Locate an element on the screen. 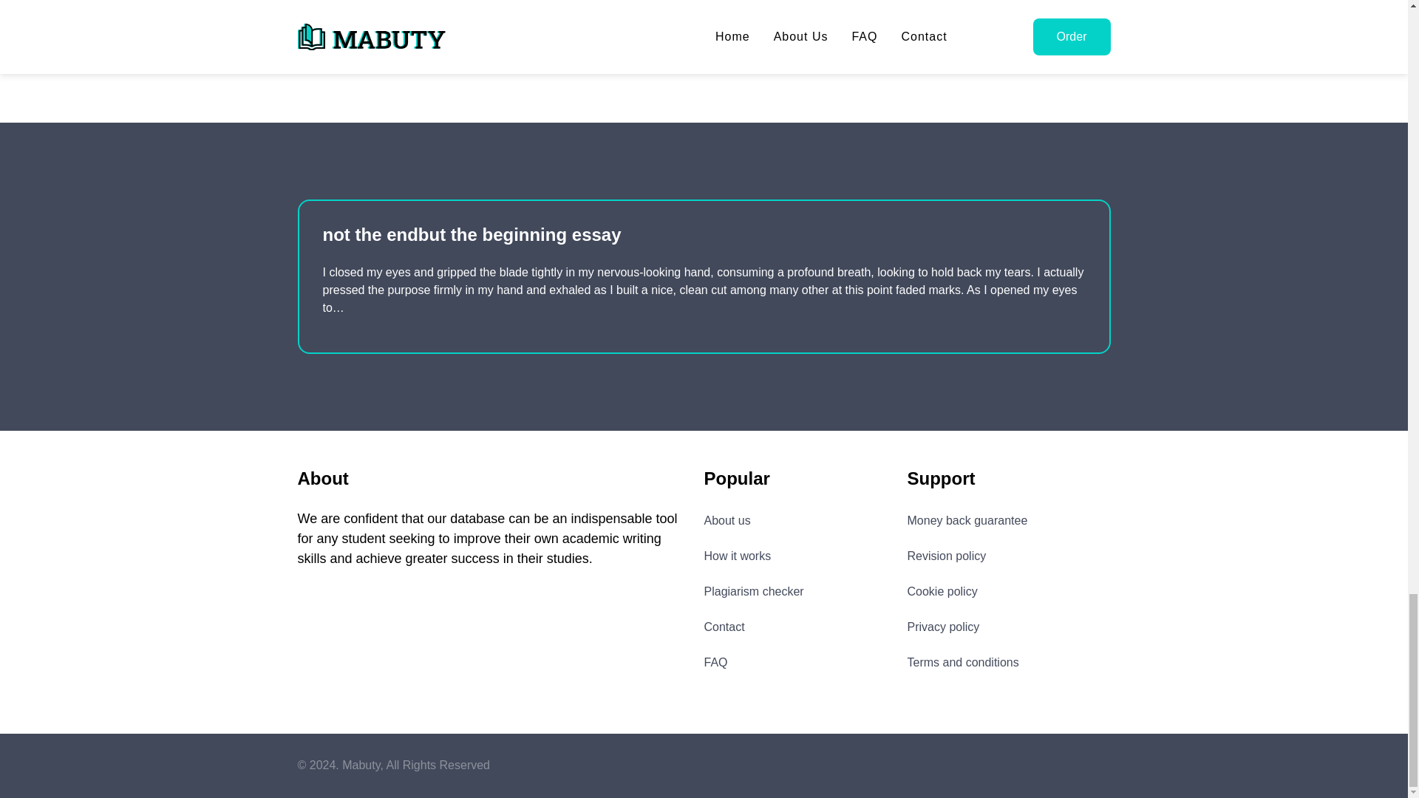 This screenshot has height=798, width=1419. Terms and conditions is located at coordinates (963, 662).